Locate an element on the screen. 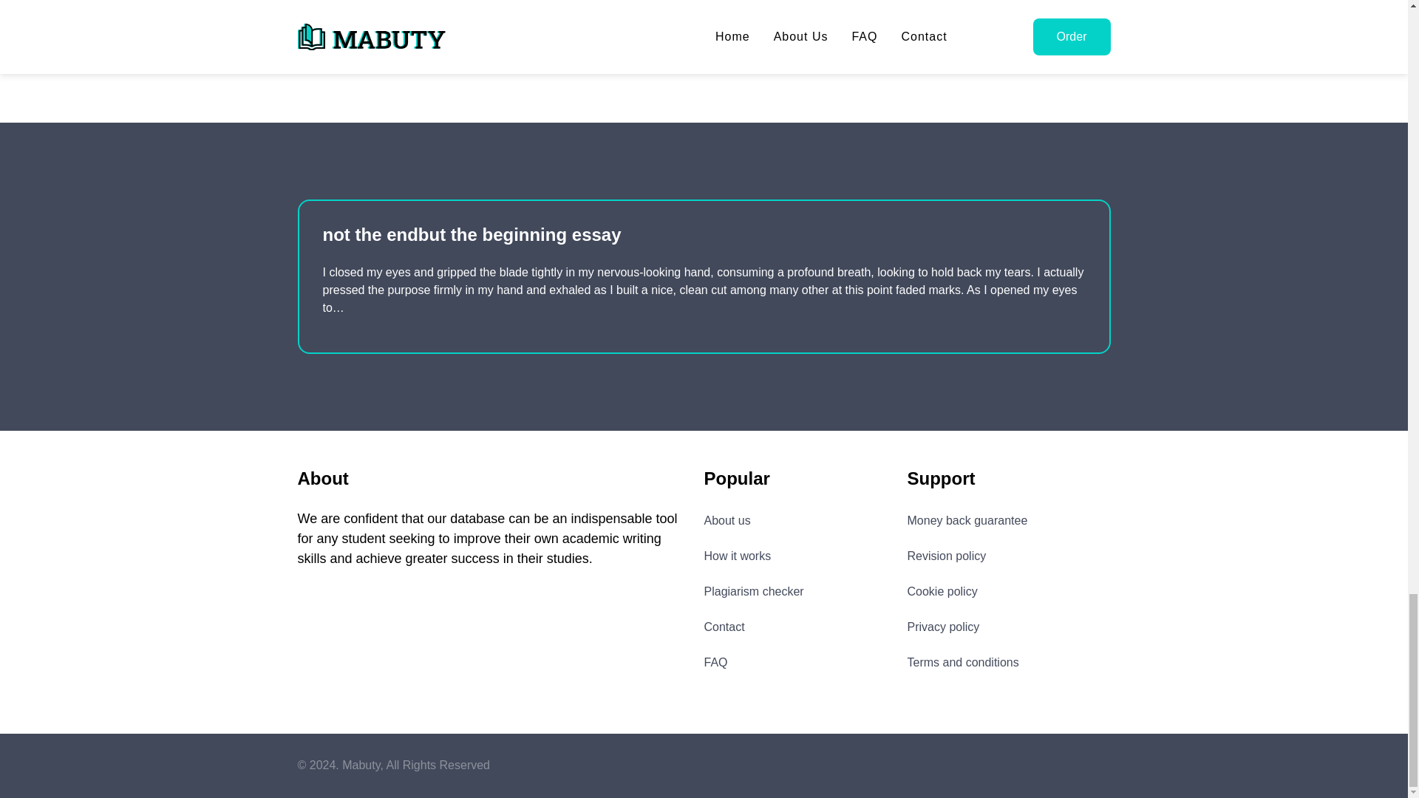 This screenshot has height=798, width=1419. Terms and conditions is located at coordinates (963, 662).